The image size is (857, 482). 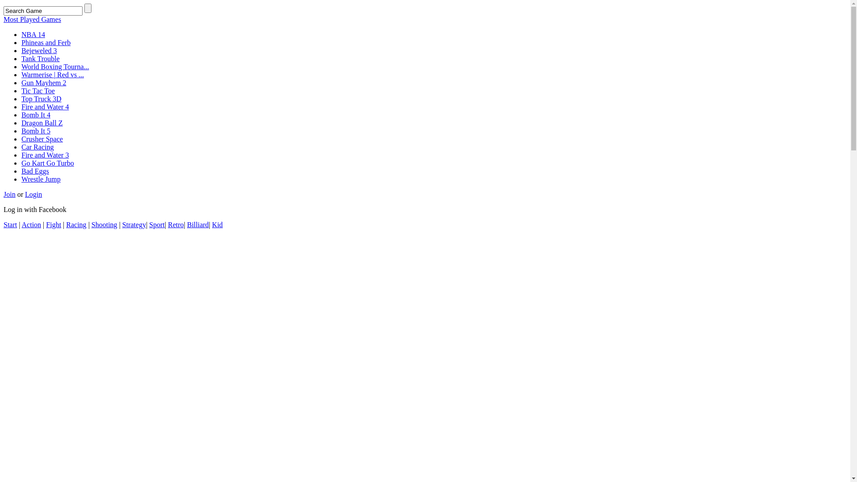 I want to click on Kid, so click(x=217, y=225).